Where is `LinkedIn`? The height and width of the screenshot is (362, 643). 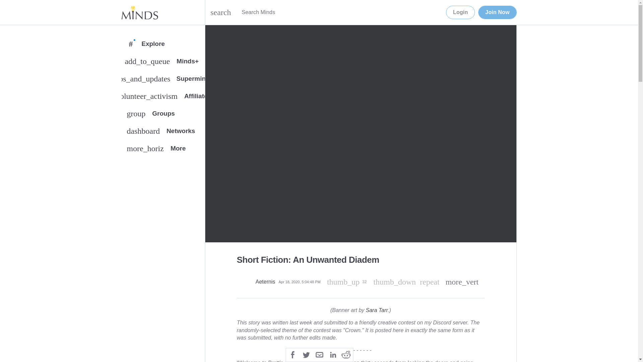
LinkedIn is located at coordinates (333, 354).